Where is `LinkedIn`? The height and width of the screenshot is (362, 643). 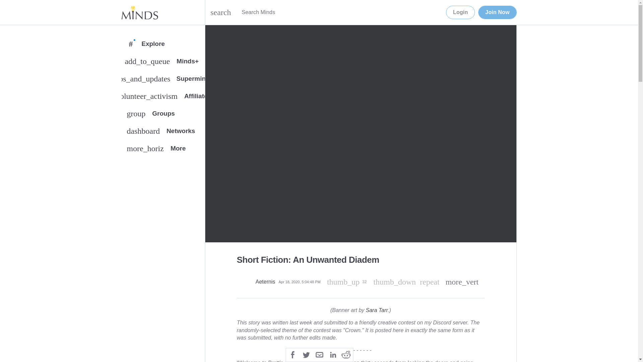
LinkedIn is located at coordinates (333, 354).